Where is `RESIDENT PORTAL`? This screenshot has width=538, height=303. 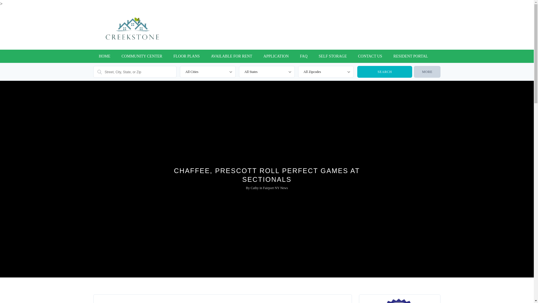
RESIDENT PORTAL is located at coordinates (411, 56).